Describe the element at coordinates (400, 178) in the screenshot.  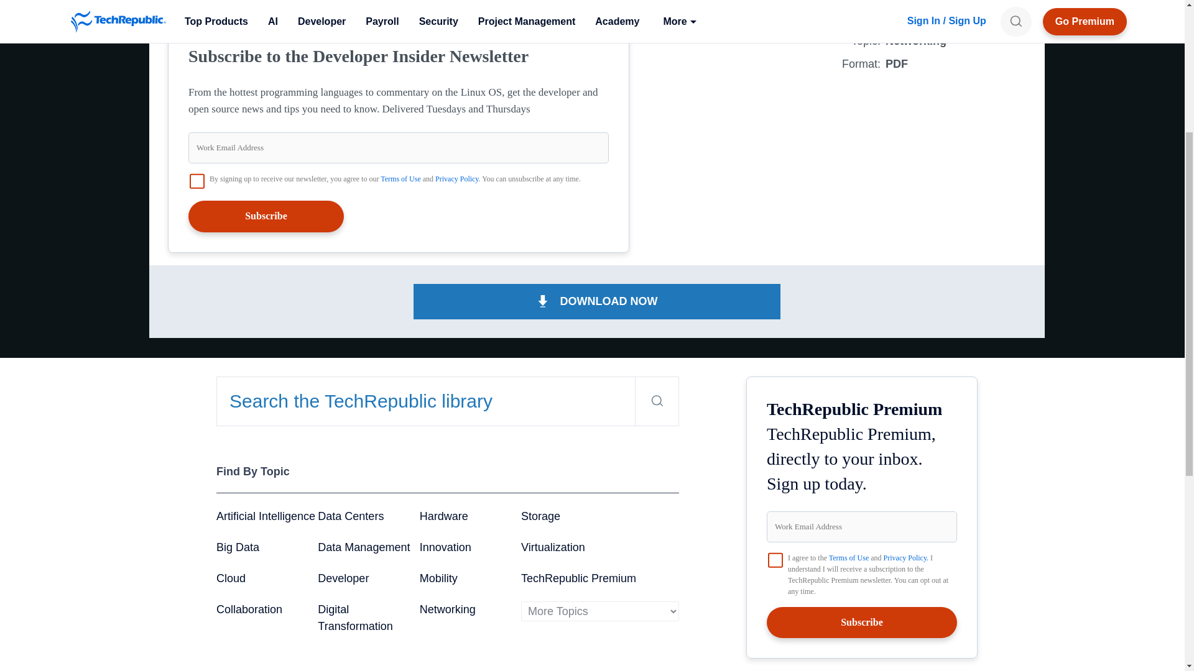
I see `Terms of Use` at that location.